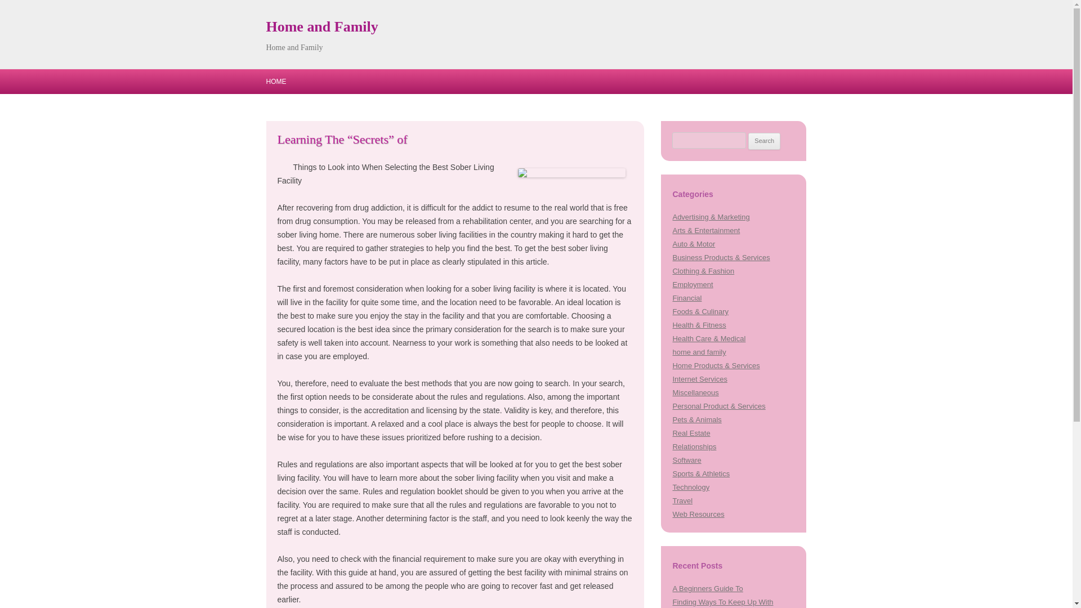  I want to click on Financial, so click(687, 297).